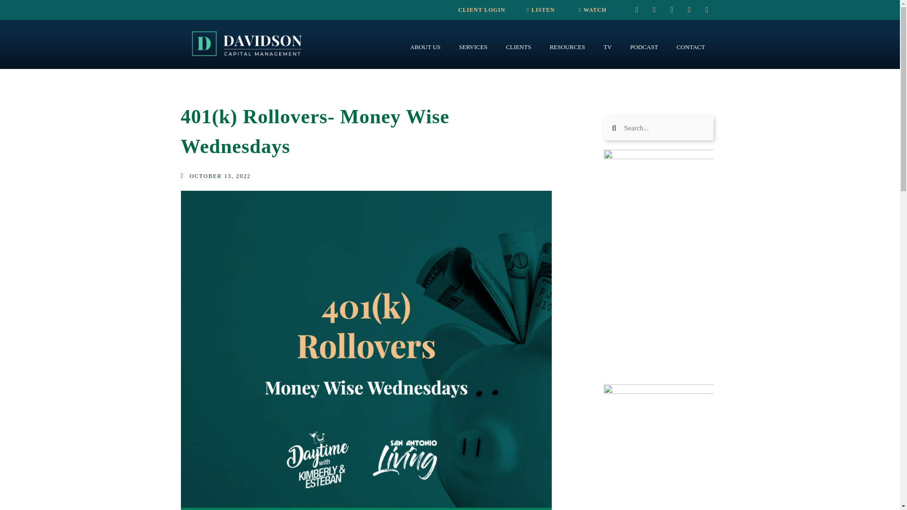  Describe the element at coordinates (608, 47) in the screenshot. I see `TV` at that location.